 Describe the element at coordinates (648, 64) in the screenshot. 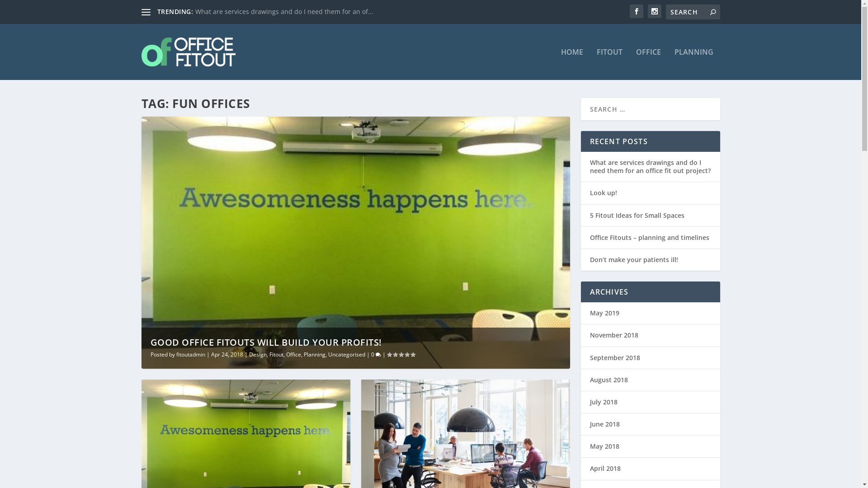

I see `OFFICE` at that location.